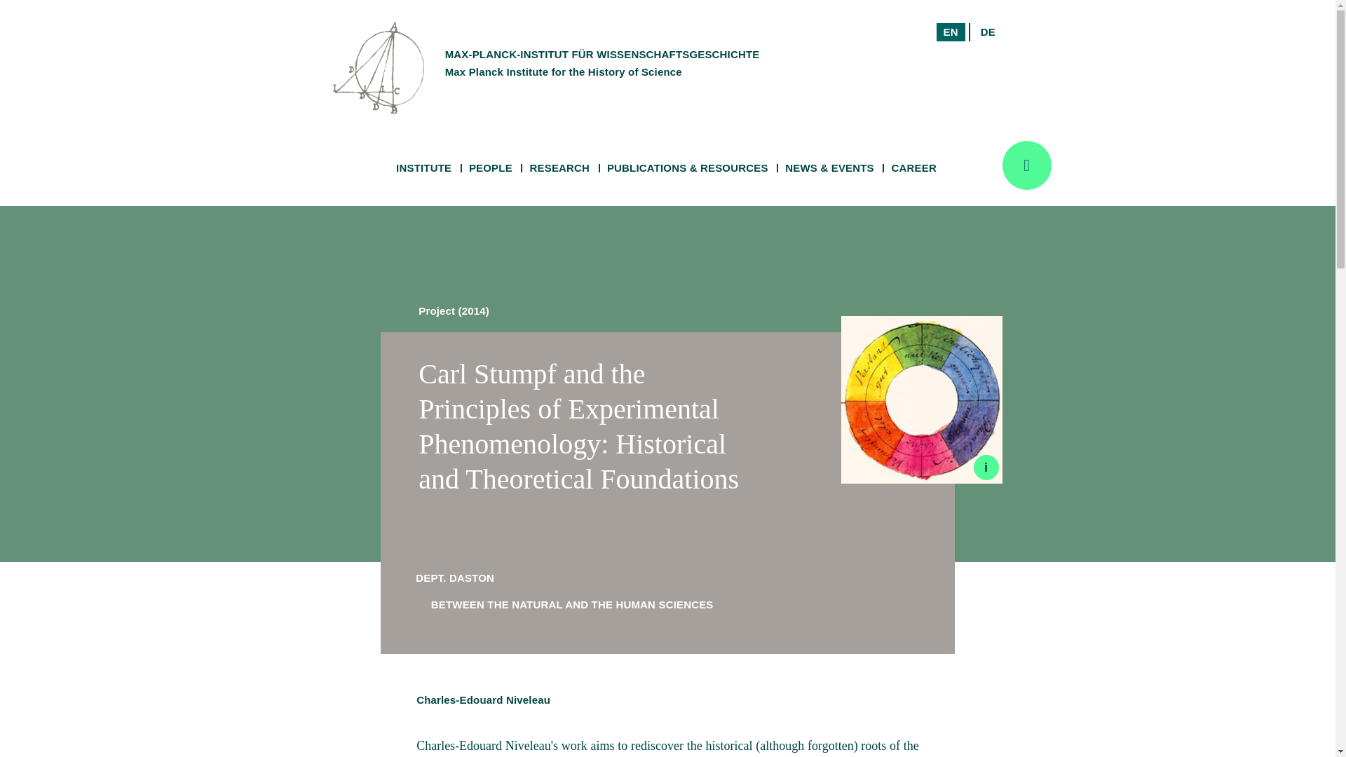  Describe the element at coordinates (491, 168) in the screenshot. I see `PEOPLE` at that location.